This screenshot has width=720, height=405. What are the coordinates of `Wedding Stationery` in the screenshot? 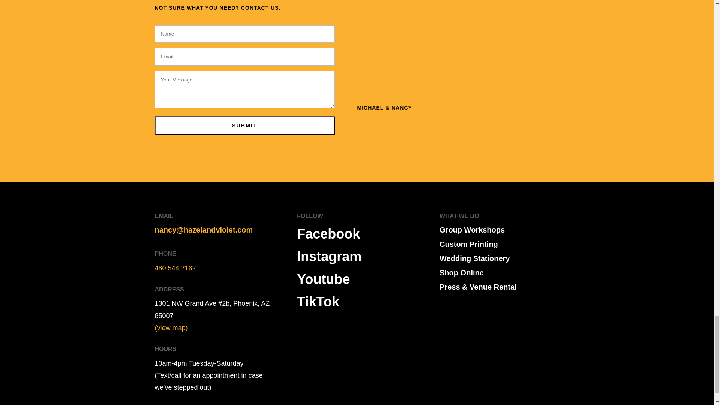 It's located at (474, 258).